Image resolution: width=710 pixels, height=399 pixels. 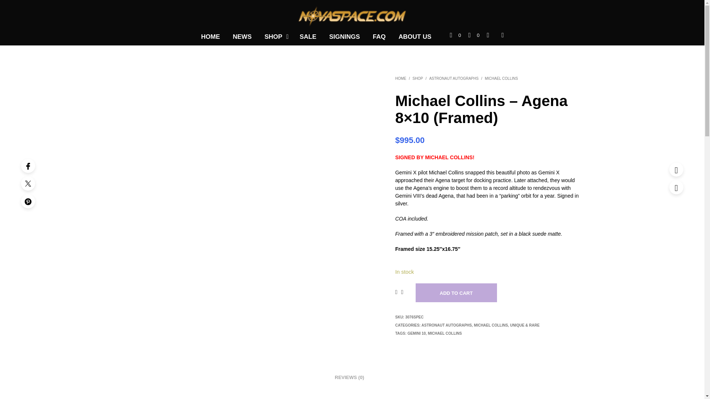 What do you see at coordinates (242, 37) in the screenshot?
I see `NEWS` at bounding box center [242, 37].